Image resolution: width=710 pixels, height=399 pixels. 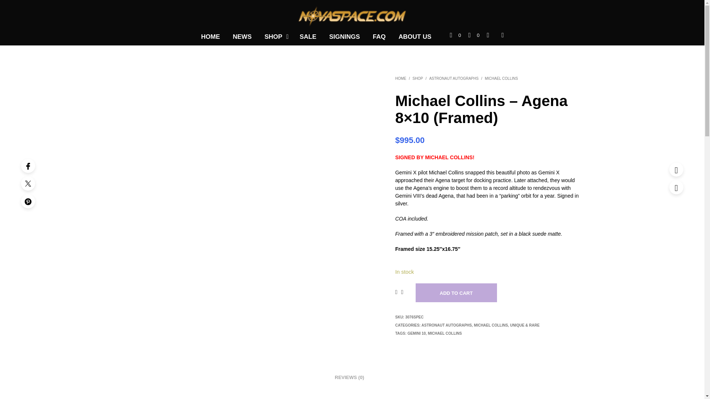 What do you see at coordinates (242, 37) in the screenshot?
I see `NEWS` at bounding box center [242, 37].